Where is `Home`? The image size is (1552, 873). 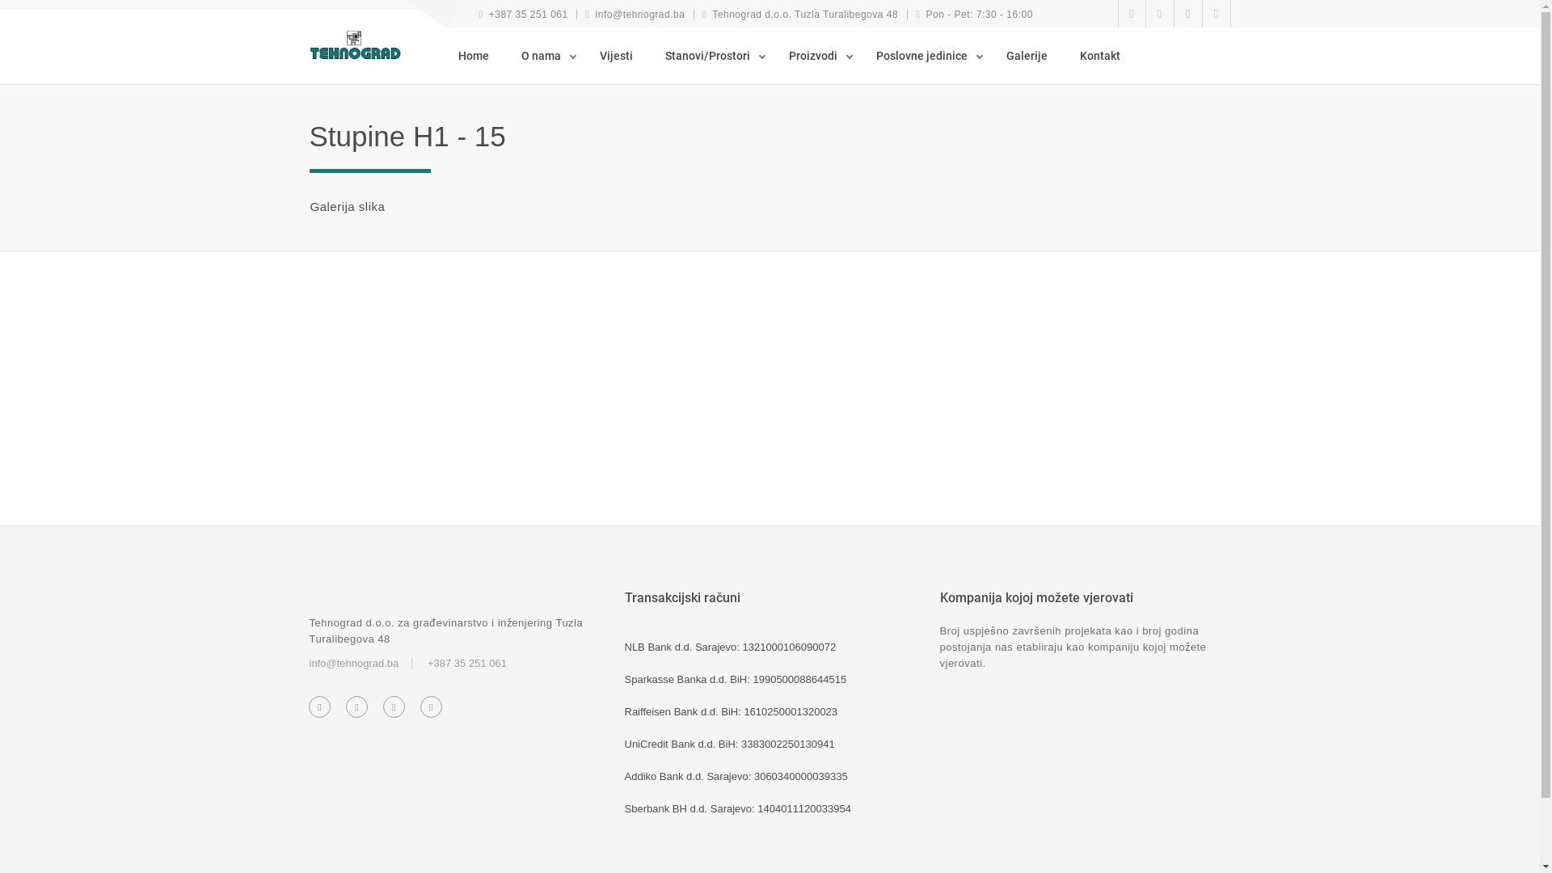 Home is located at coordinates (478, 56).